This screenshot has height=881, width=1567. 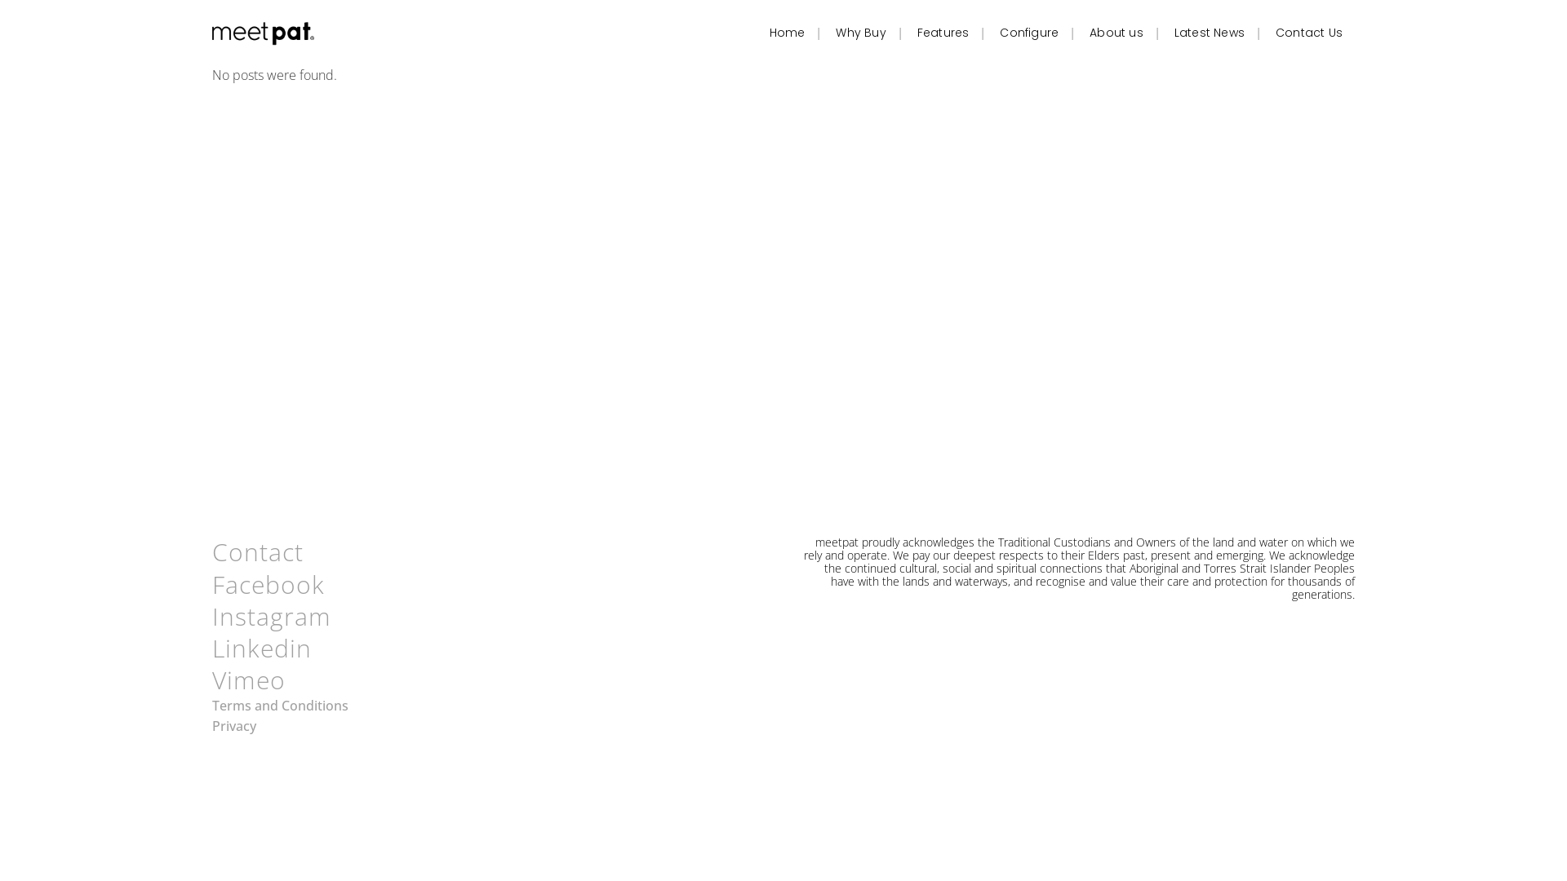 What do you see at coordinates (860, 33) in the screenshot?
I see `Why Buy` at bounding box center [860, 33].